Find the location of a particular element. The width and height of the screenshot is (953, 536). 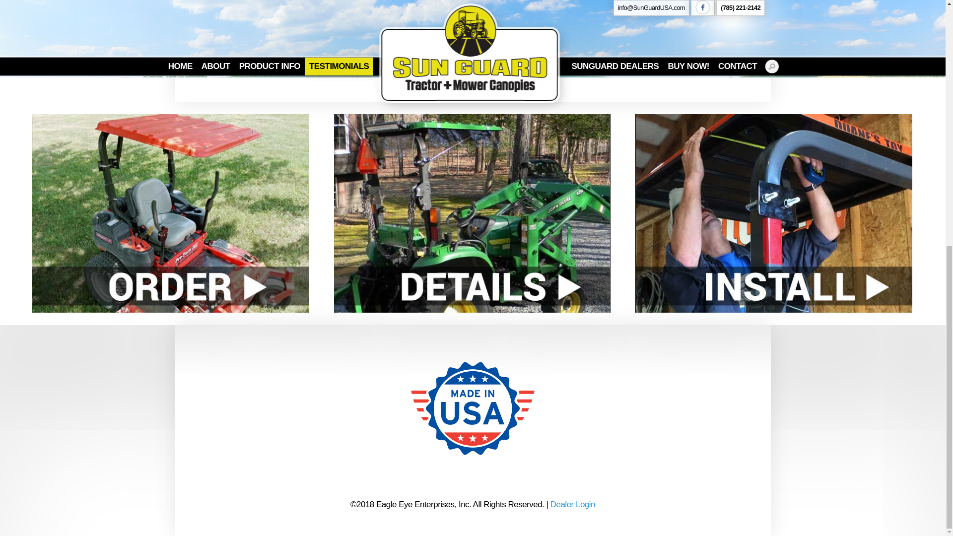

IMG 5342 is located at coordinates (381, 37).